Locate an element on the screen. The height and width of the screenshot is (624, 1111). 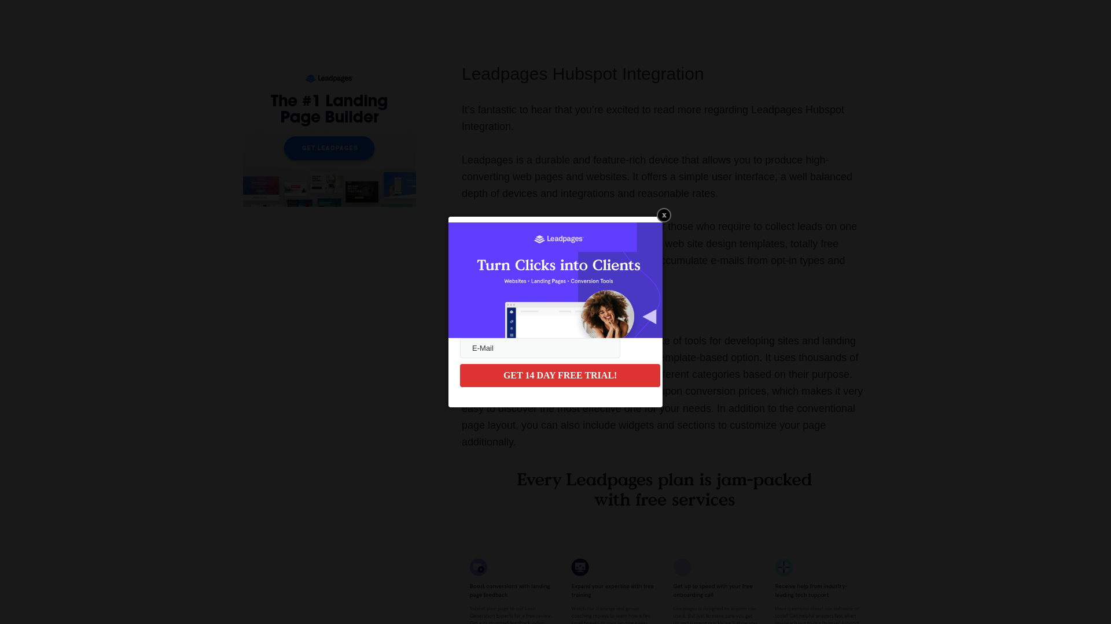
GET 14 DAY FREE TRIAL! is located at coordinates (560, 375).